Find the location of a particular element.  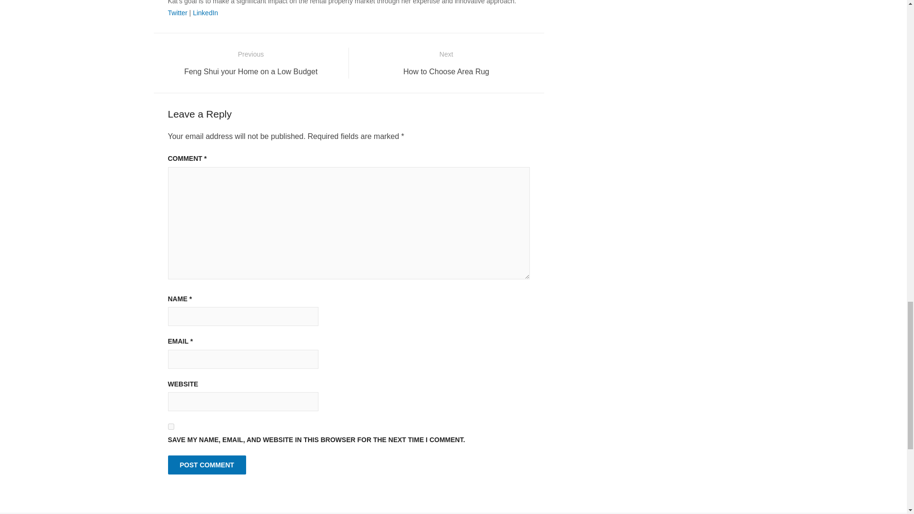

Post Comment is located at coordinates (447, 63).